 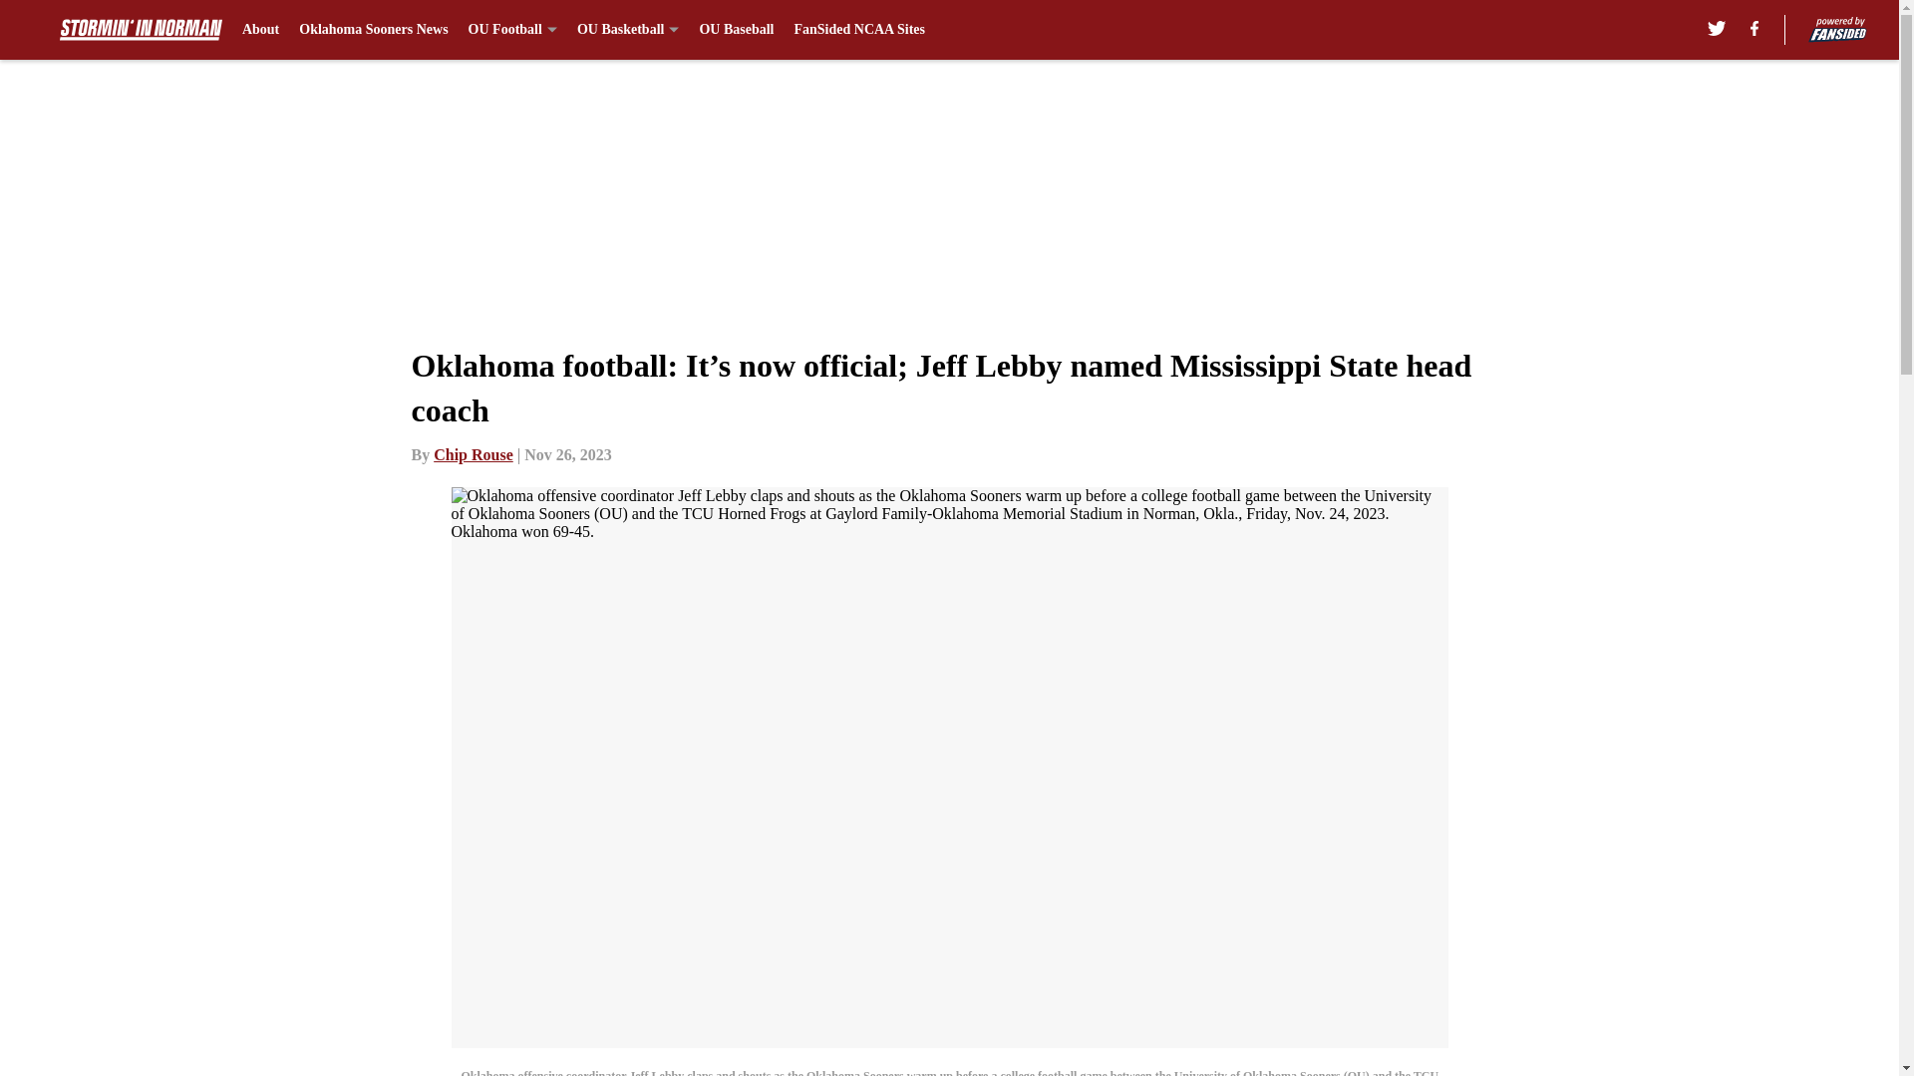 I want to click on Chip Rouse, so click(x=473, y=454).